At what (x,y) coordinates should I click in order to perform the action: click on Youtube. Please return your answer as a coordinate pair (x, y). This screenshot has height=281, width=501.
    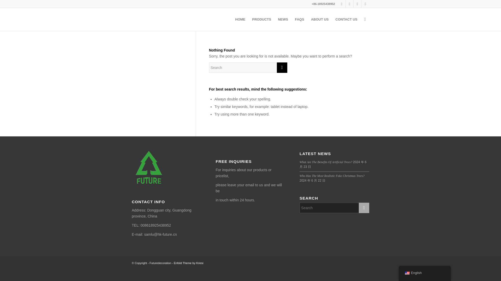
    Looking at the image, I should click on (365, 4).